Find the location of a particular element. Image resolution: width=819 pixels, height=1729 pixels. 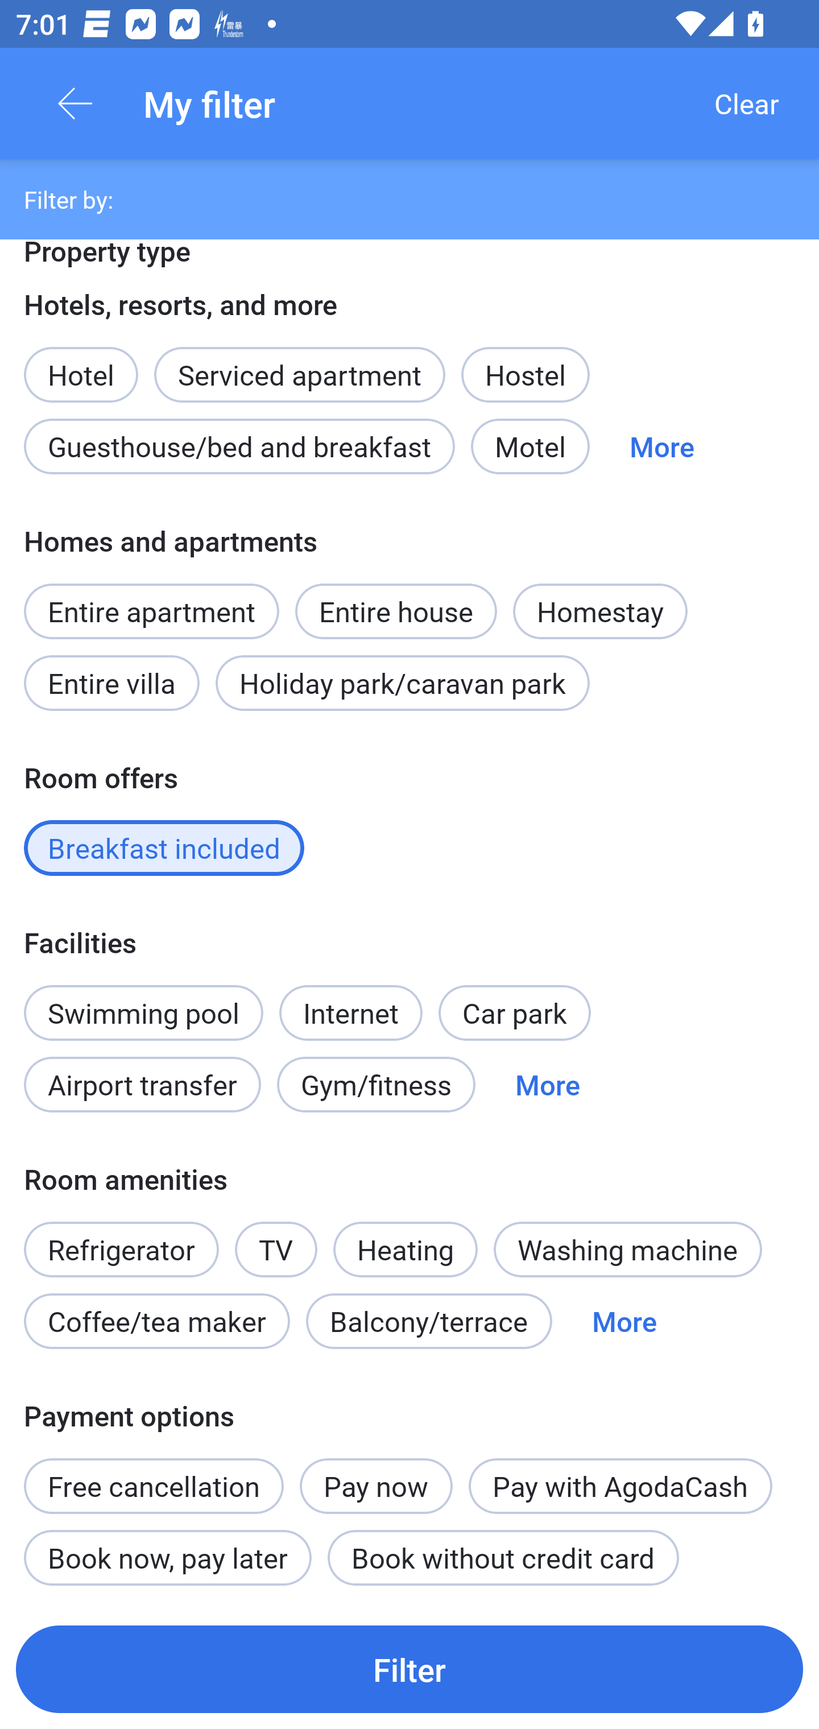

Filter is located at coordinates (409, 1669).